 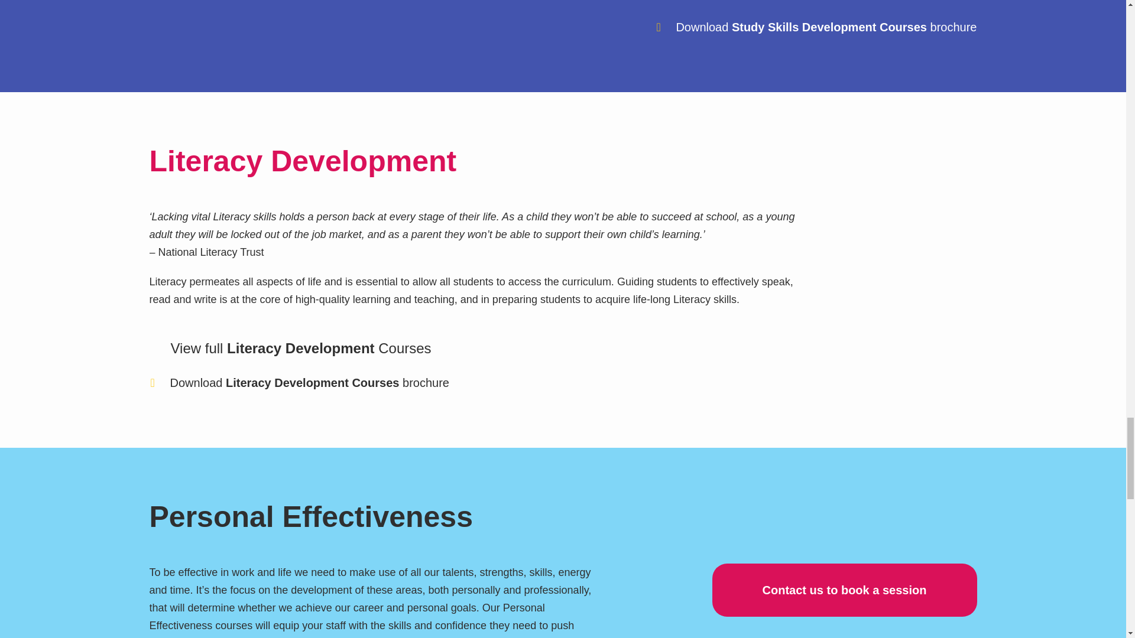 I want to click on Book now, so click(x=844, y=590).